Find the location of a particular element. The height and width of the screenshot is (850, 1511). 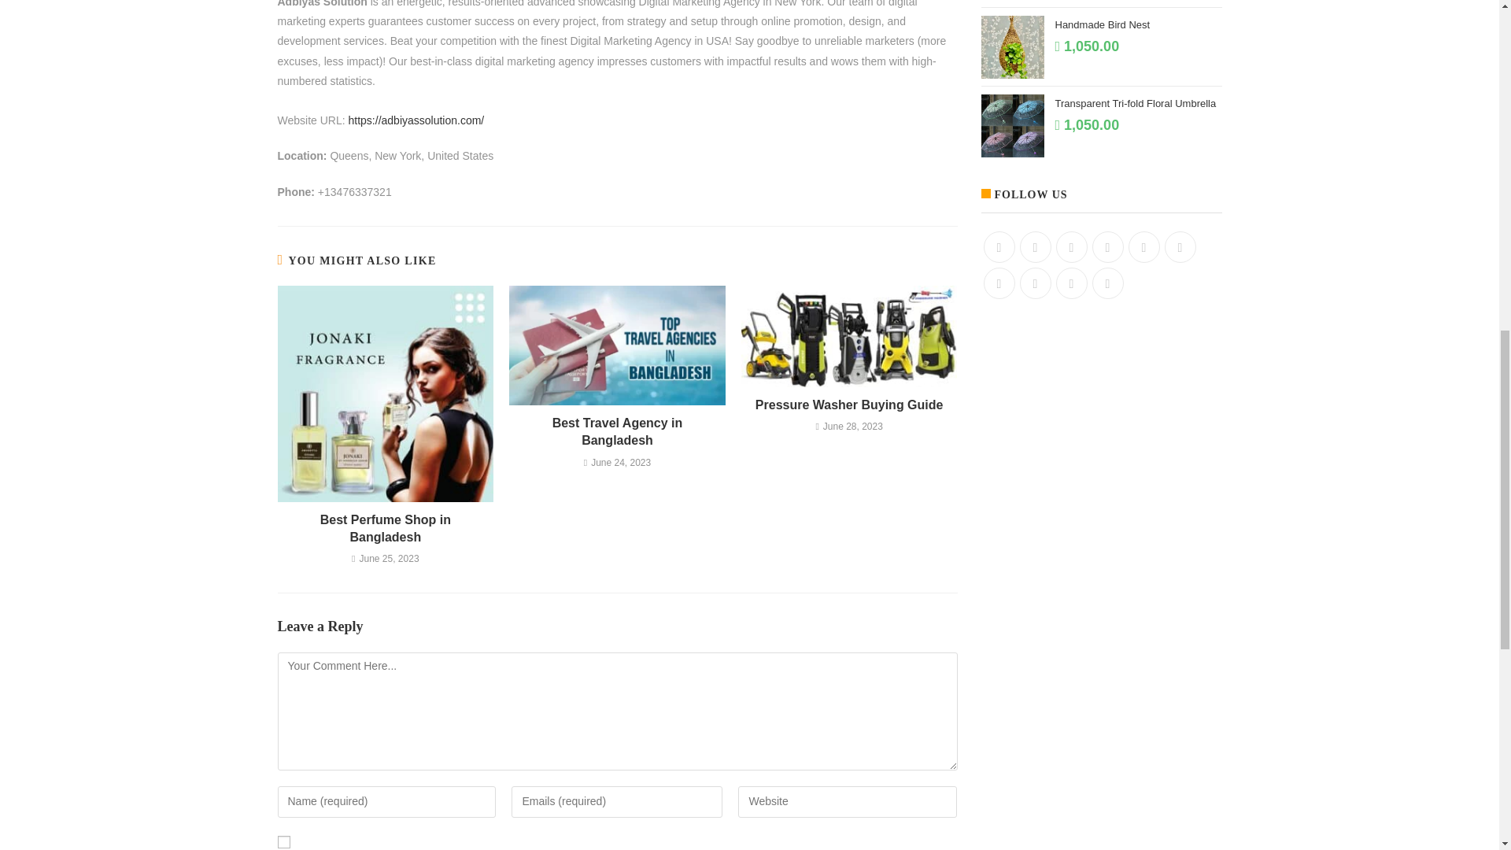

Best Travel Agency in Bangladesh is located at coordinates (617, 433).